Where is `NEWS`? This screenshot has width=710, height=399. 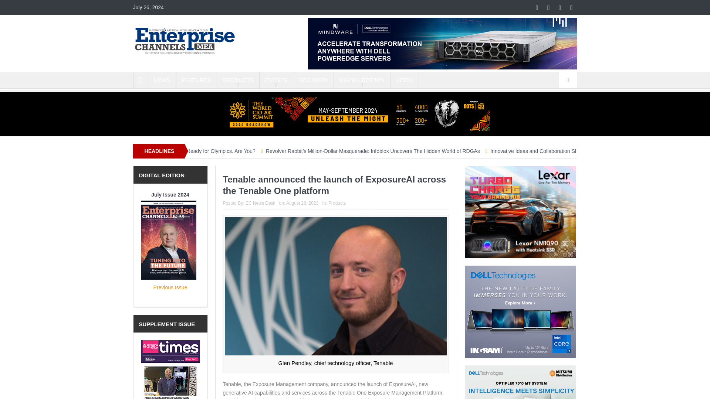
NEWS is located at coordinates (162, 80).